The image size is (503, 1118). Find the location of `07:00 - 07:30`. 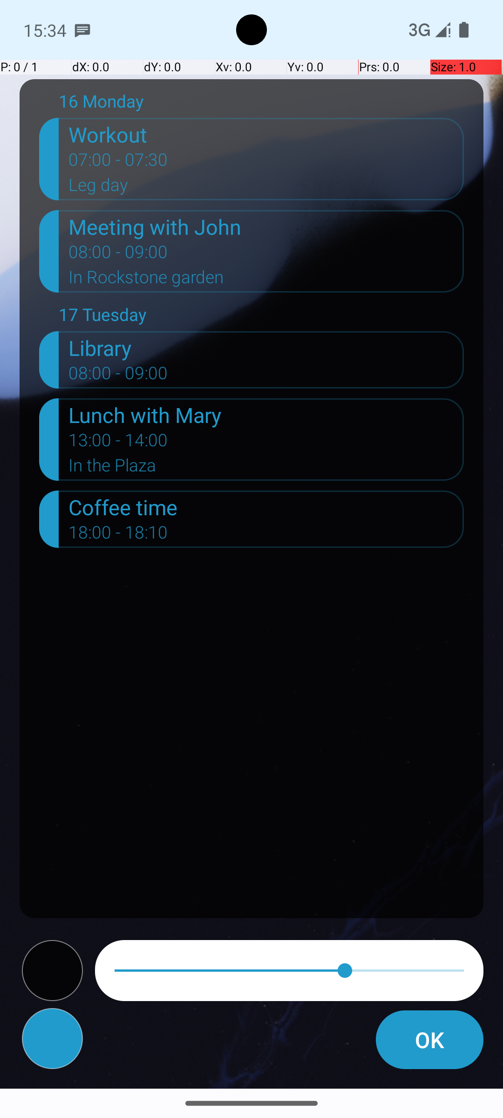

07:00 - 07:30 is located at coordinates (118, 163).